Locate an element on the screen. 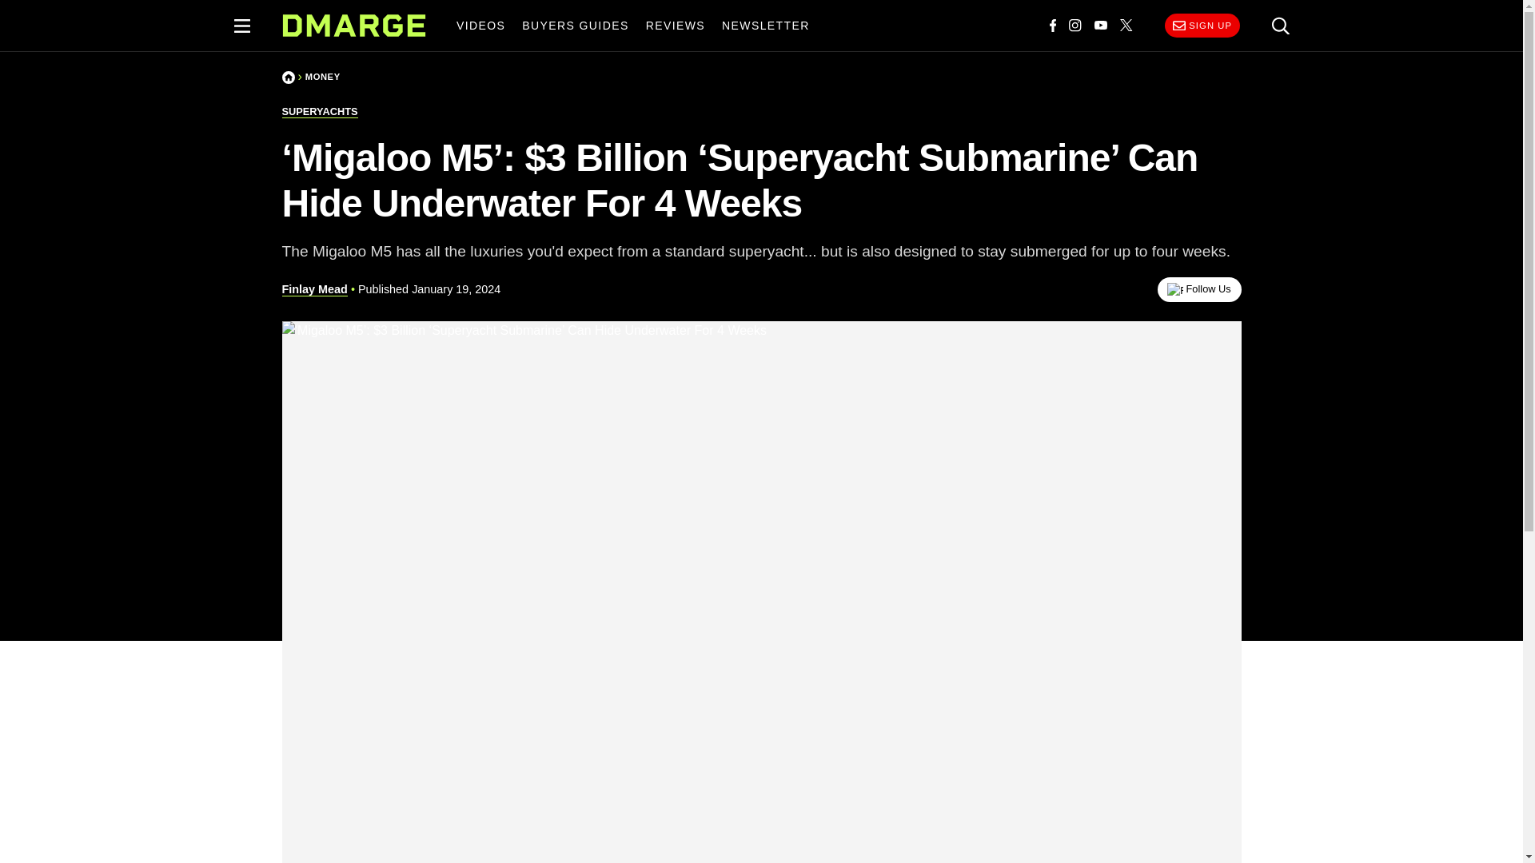  REVIEWS is located at coordinates (675, 26).